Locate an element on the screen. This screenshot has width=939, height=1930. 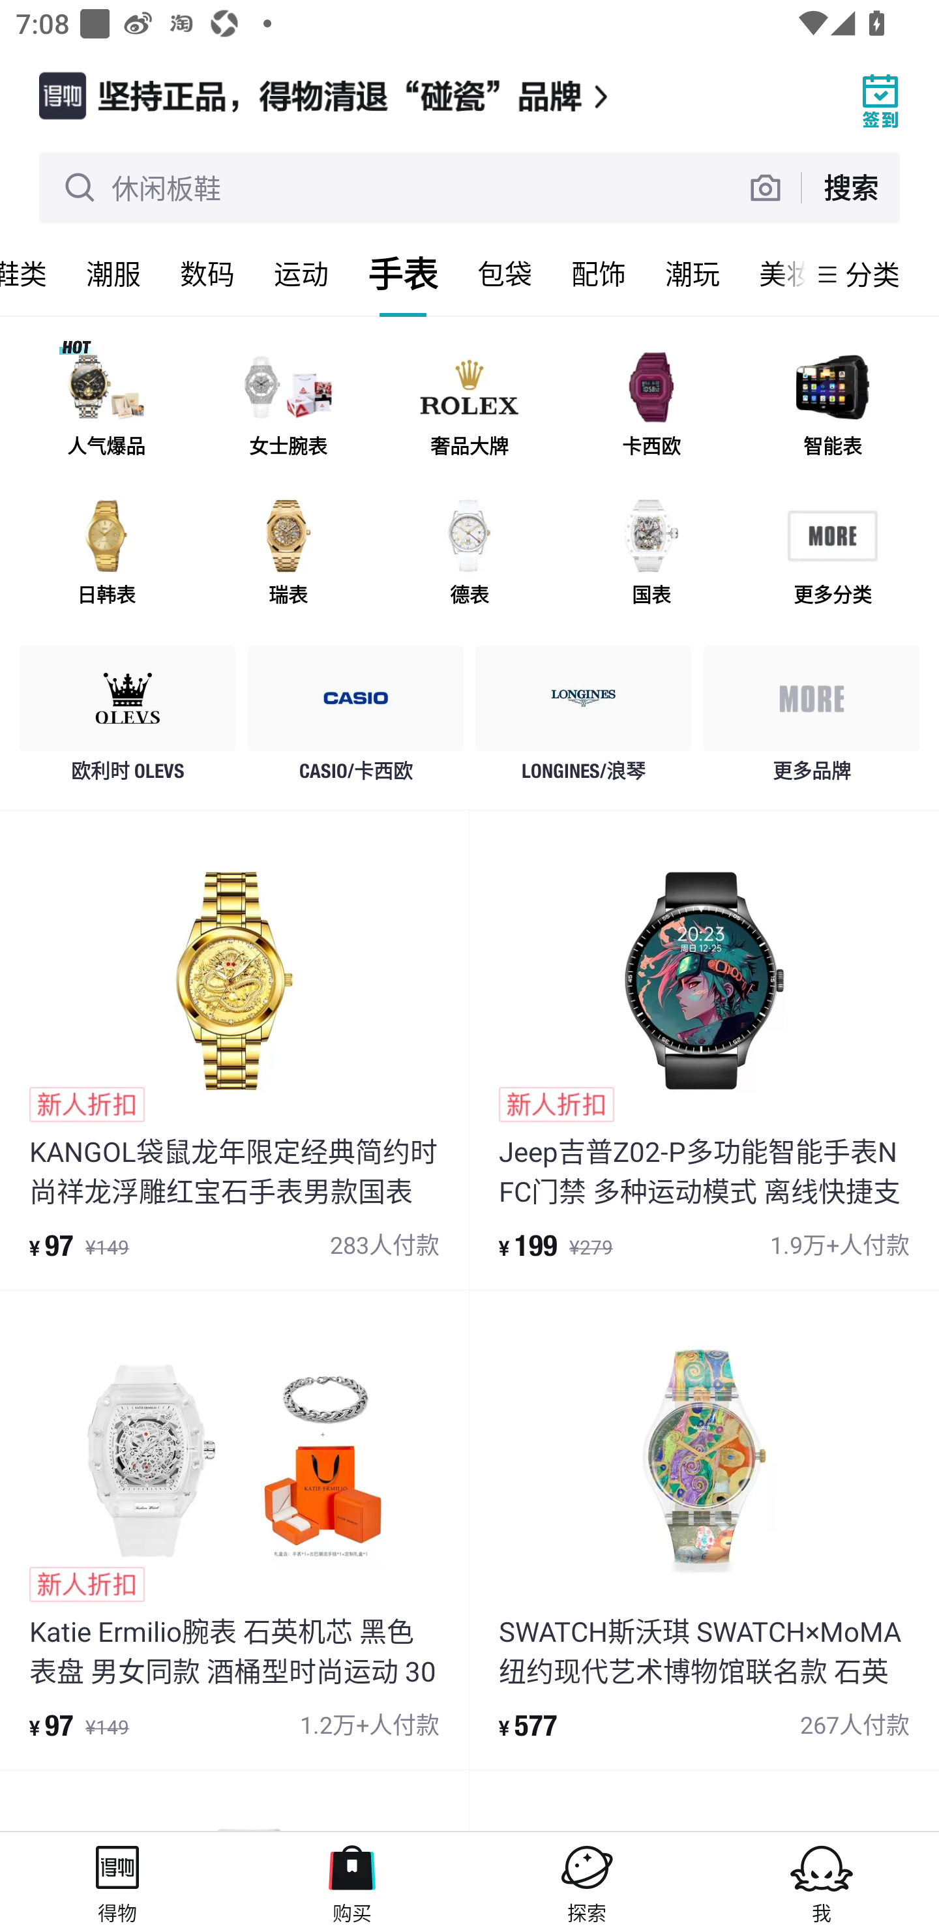
配饰 is located at coordinates (599, 274).